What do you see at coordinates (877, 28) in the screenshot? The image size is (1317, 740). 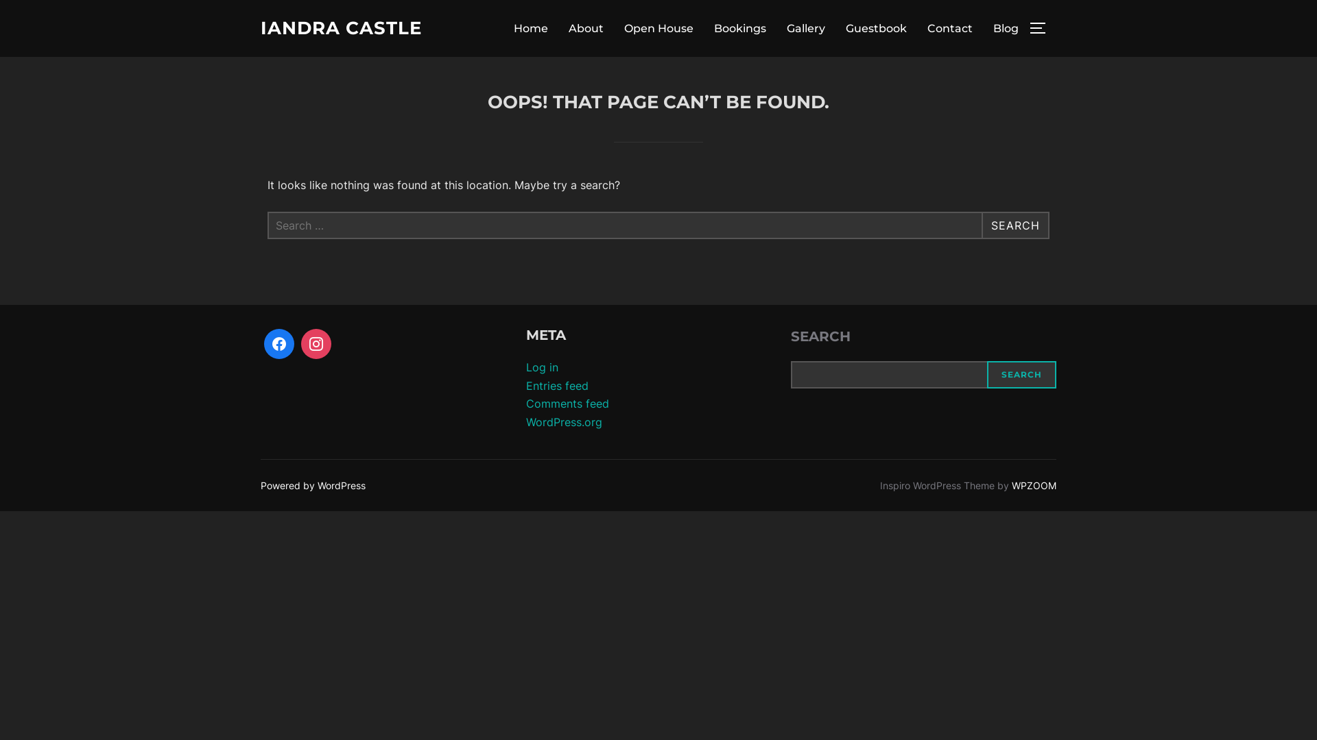 I see `Guestbook` at bounding box center [877, 28].